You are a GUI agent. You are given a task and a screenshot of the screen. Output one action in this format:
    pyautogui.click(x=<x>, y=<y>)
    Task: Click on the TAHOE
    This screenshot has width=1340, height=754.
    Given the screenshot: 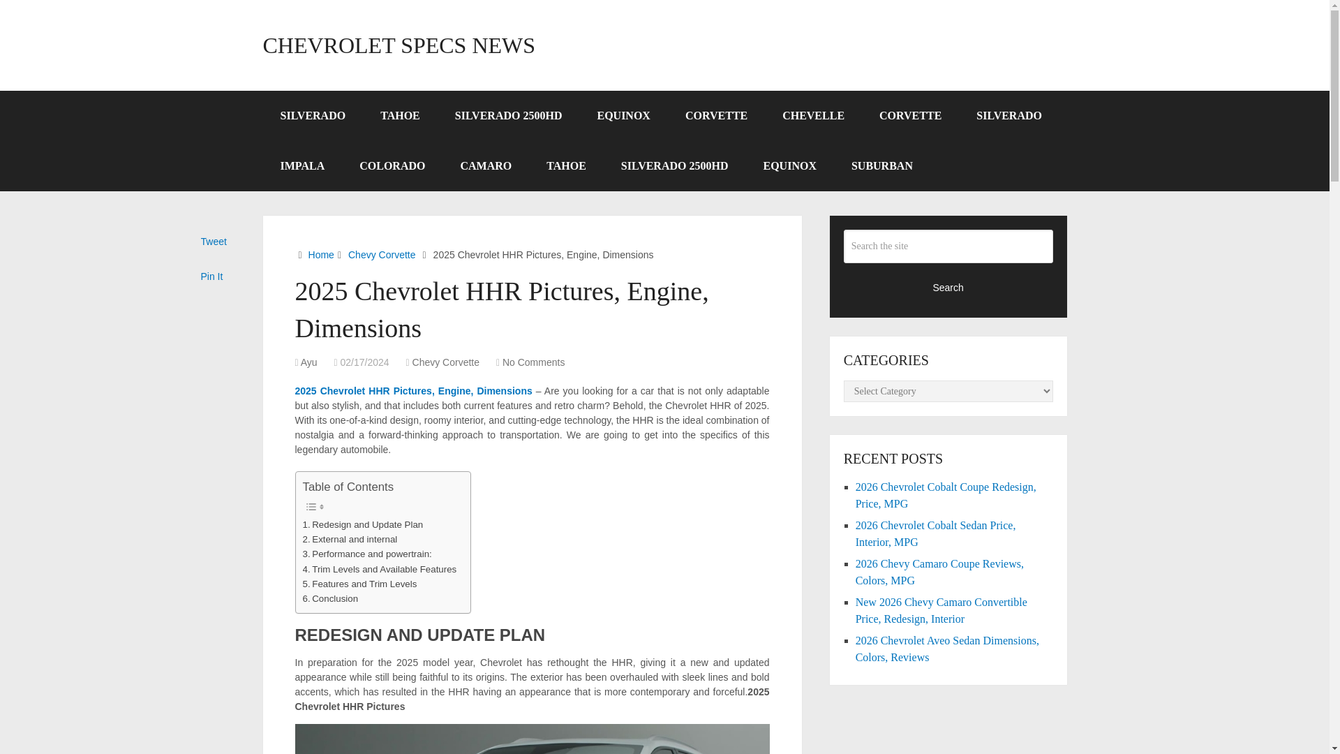 What is the action you would take?
    pyautogui.click(x=401, y=115)
    